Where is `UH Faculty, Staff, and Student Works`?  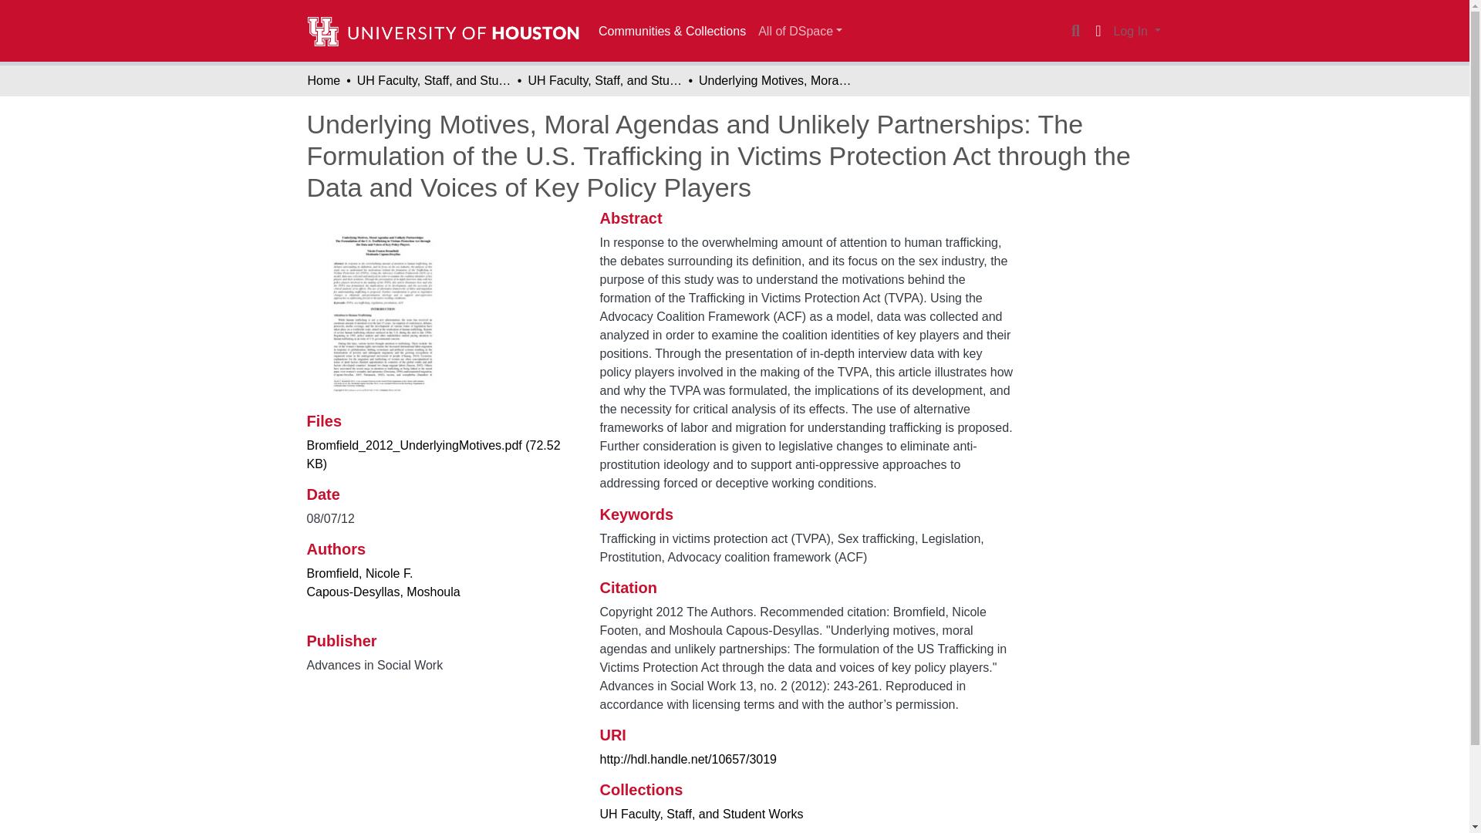 UH Faculty, Staff, and Student Works is located at coordinates (604, 80).